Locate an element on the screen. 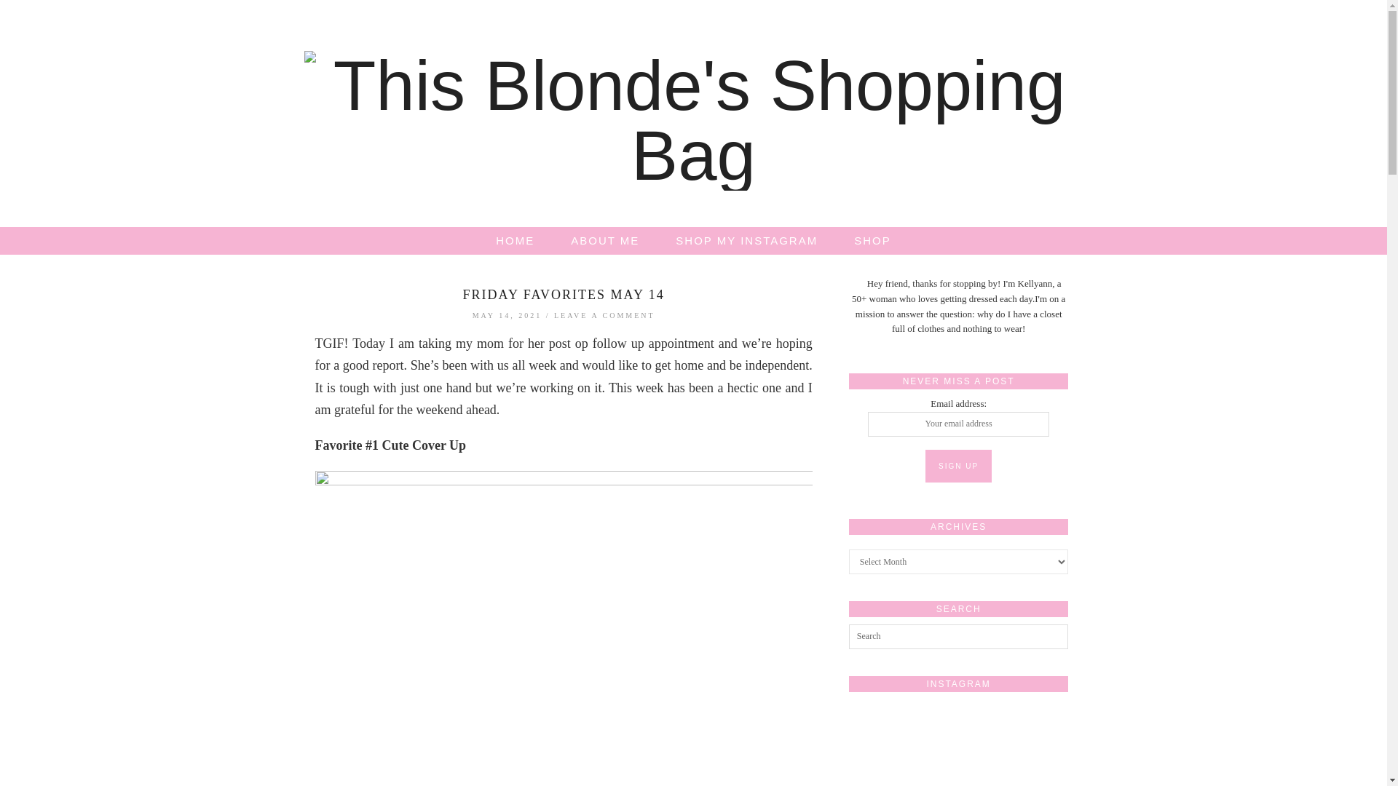 The image size is (1398, 786). ABOUT ME is located at coordinates (604, 240).